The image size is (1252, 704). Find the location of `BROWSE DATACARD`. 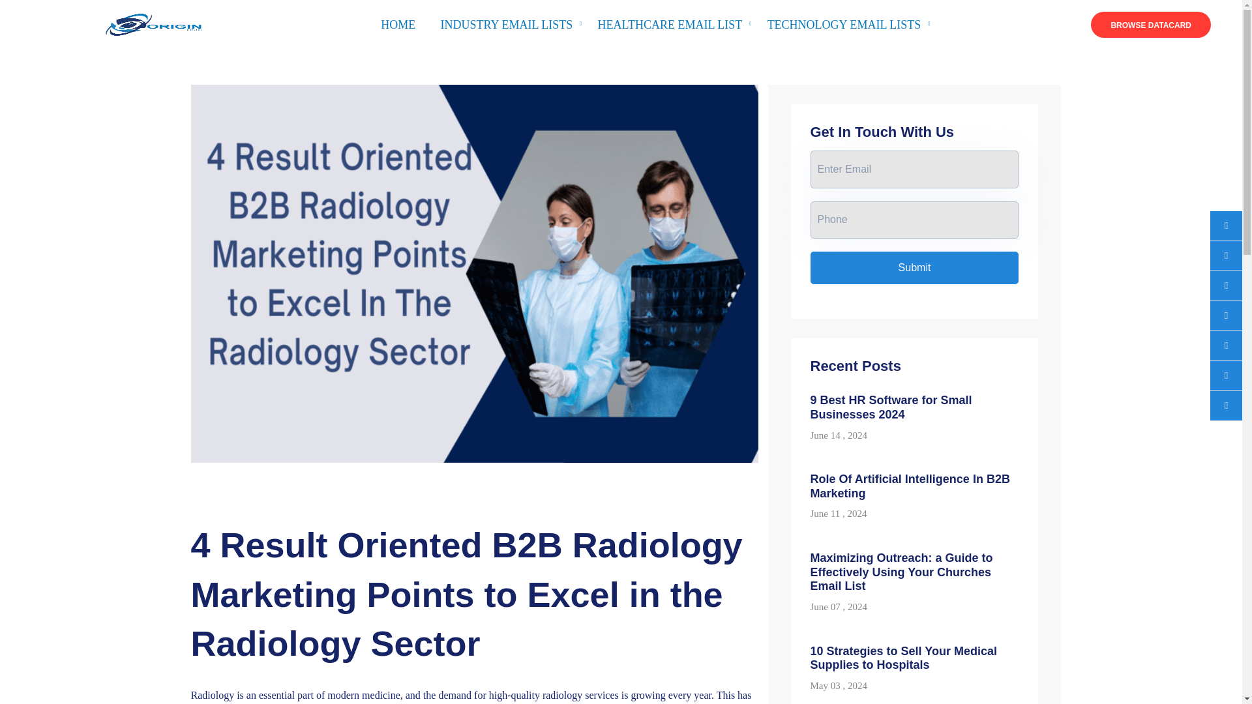

BROWSE DATACARD is located at coordinates (1150, 25).